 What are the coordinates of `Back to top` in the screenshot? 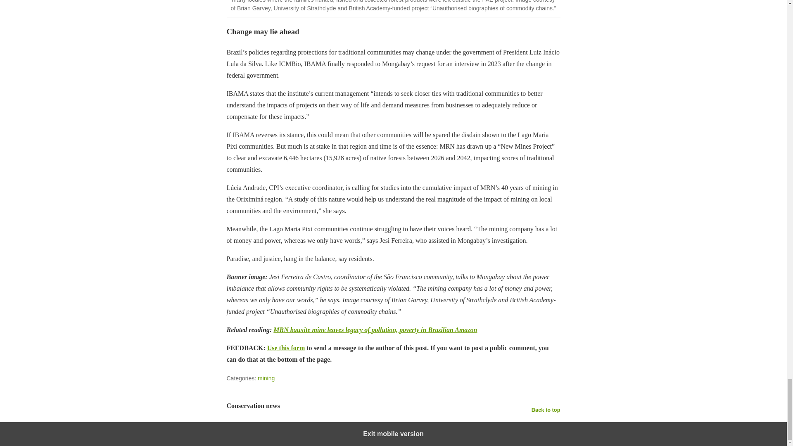 It's located at (546, 410).